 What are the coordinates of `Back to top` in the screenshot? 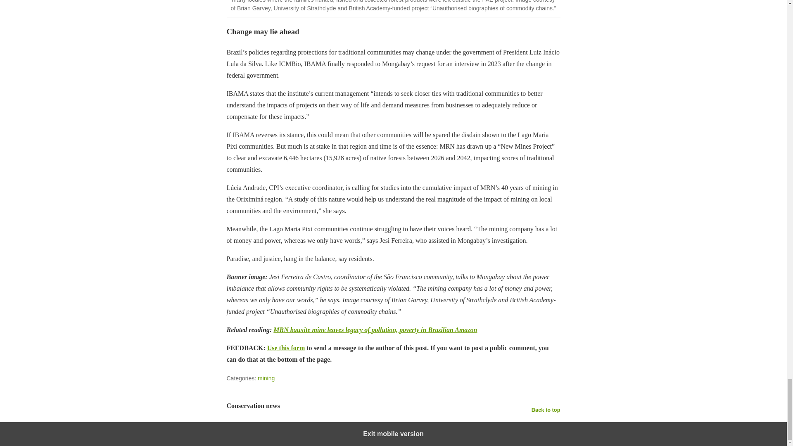 It's located at (546, 410).